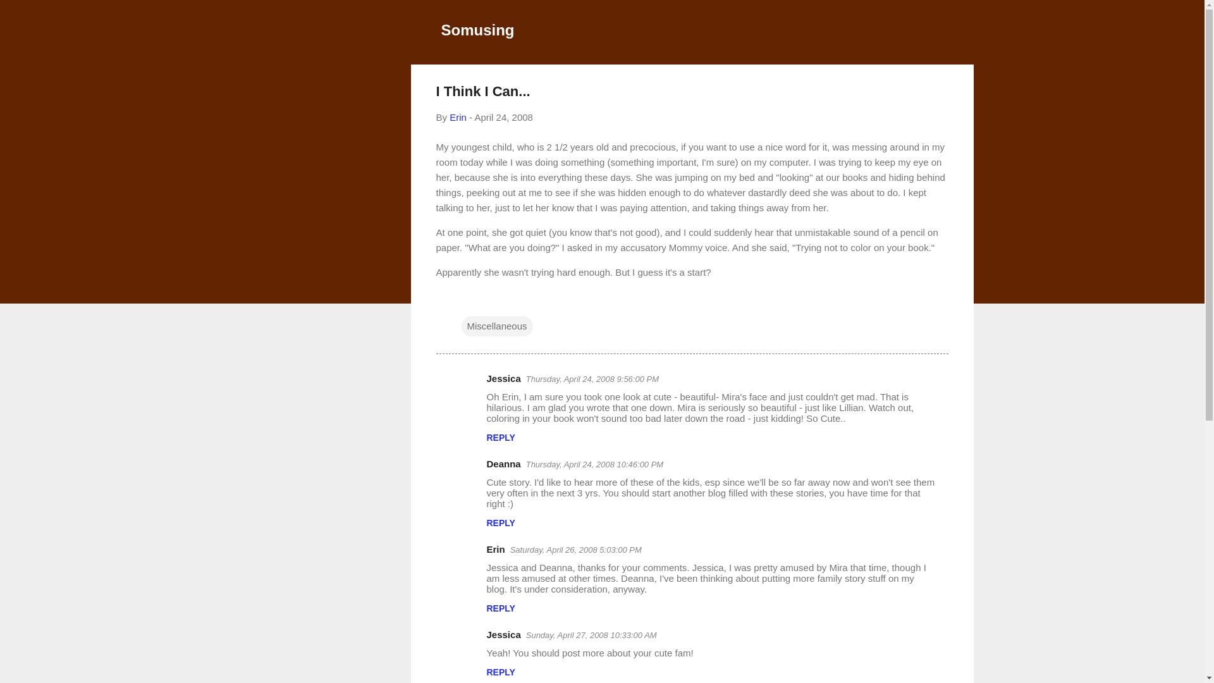 The image size is (1214, 683). What do you see at coordinates (497, 326) in the screenshot?
I see `Miscellaneous` at bounding box center [497, 326].